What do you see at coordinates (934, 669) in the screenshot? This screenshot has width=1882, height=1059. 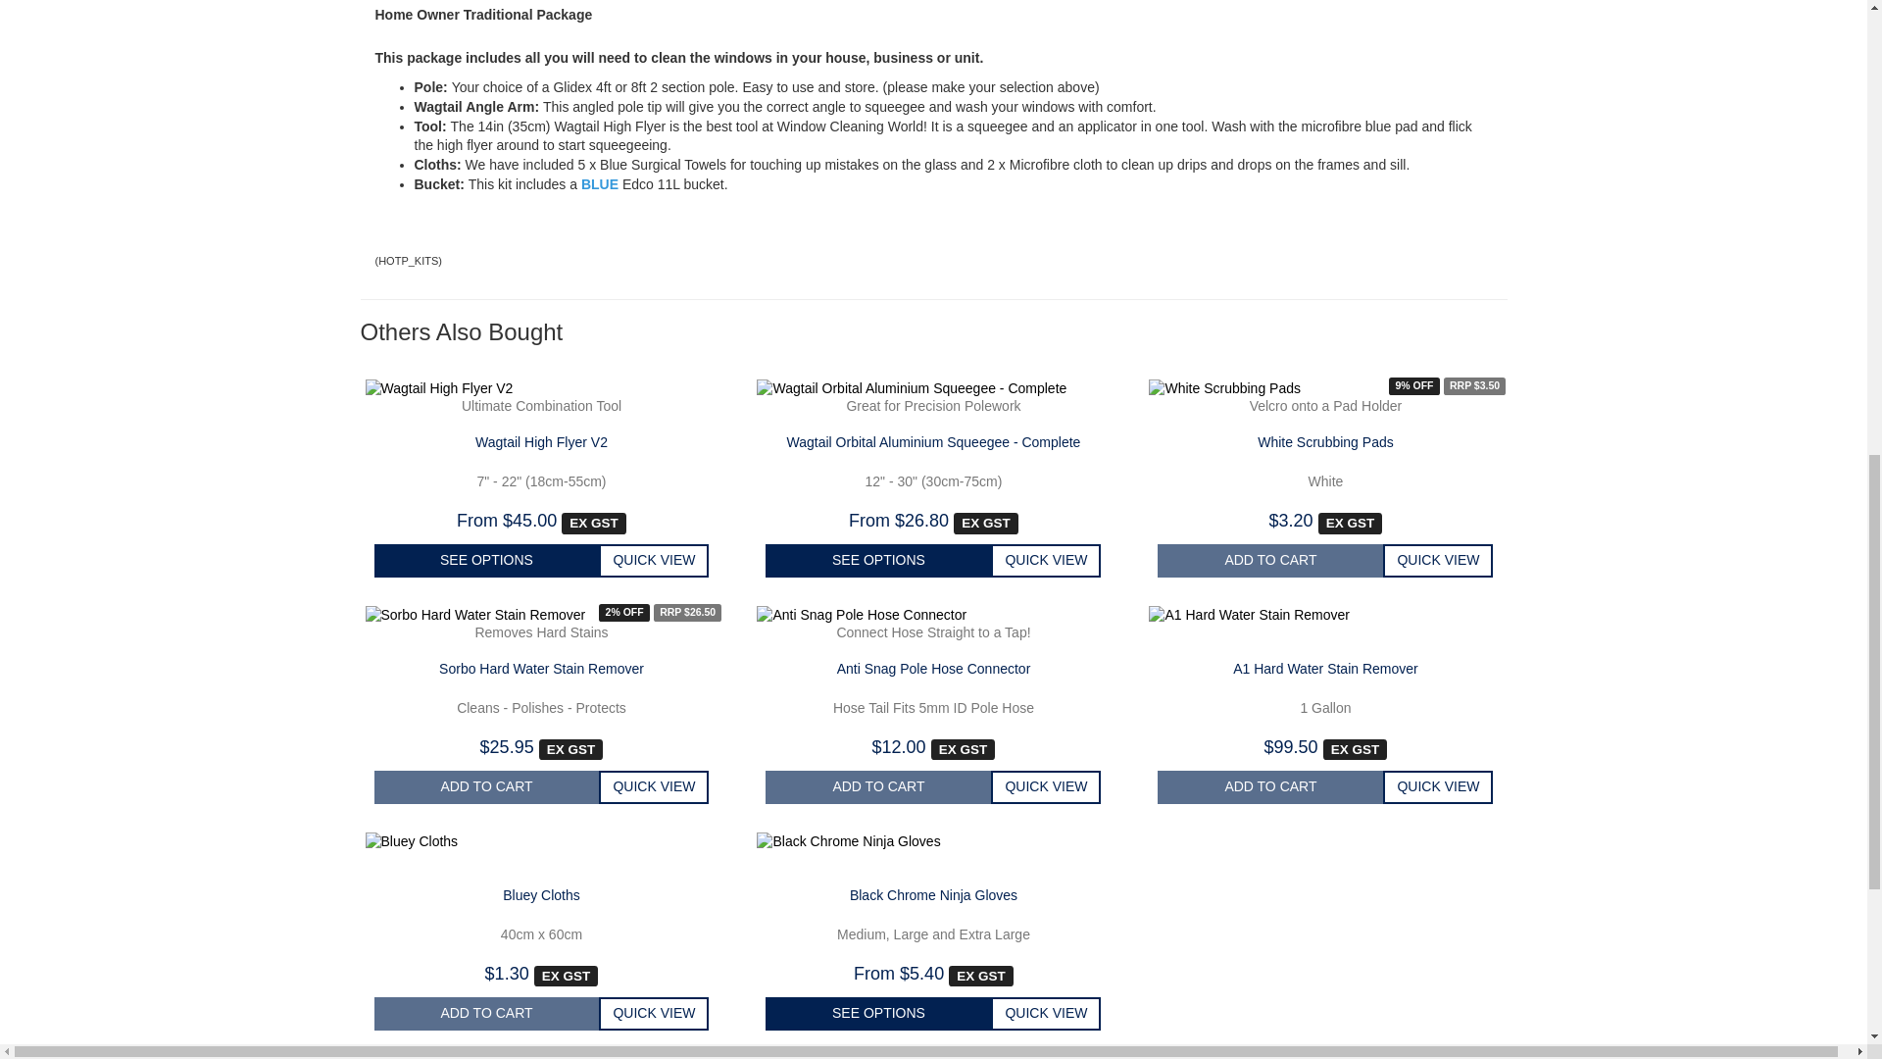 I see `Anti Snag Pole Hose Connector` at bounding box center [934, 669].